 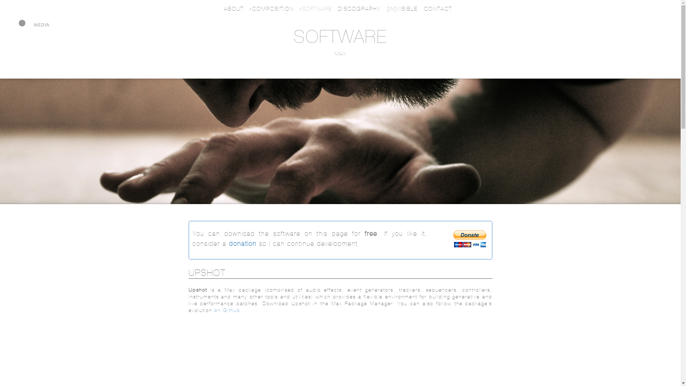 What do you see at coordinates (227, 310) in the screenshot?
I see `on Github` at bounding box center [227, 310].